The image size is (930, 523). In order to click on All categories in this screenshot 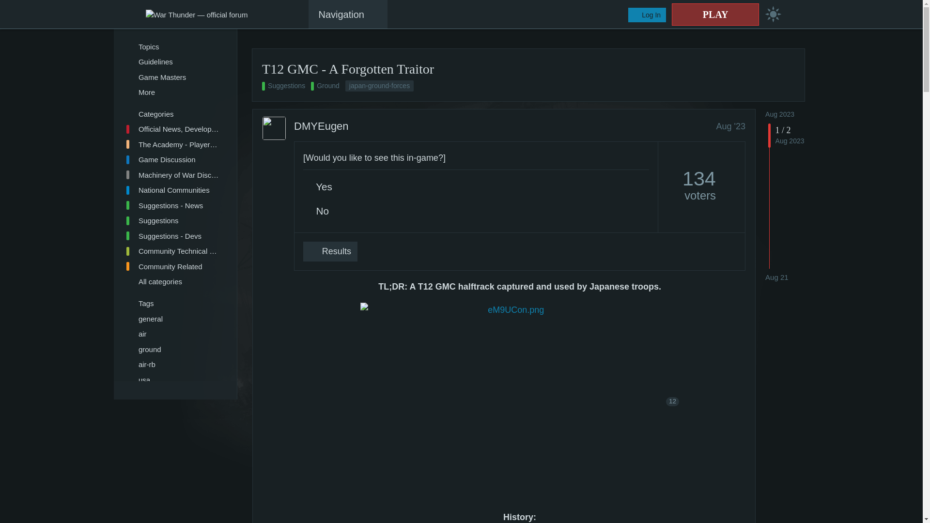, I will do `click(171, 282)`.